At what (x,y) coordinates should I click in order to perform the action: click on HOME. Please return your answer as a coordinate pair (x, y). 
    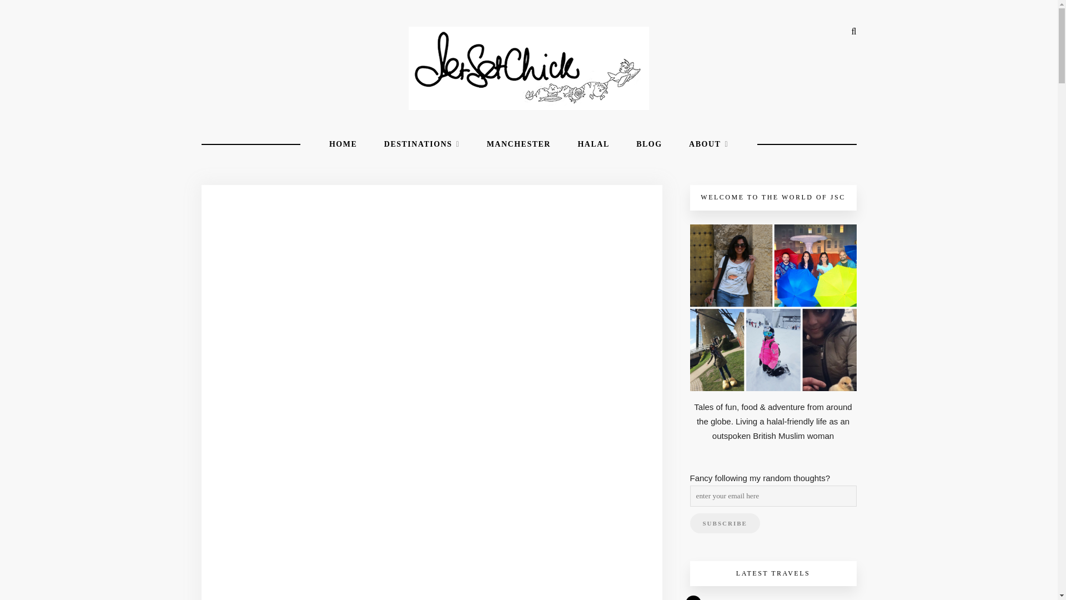
    Looking at the image, I should click on (343, 144).